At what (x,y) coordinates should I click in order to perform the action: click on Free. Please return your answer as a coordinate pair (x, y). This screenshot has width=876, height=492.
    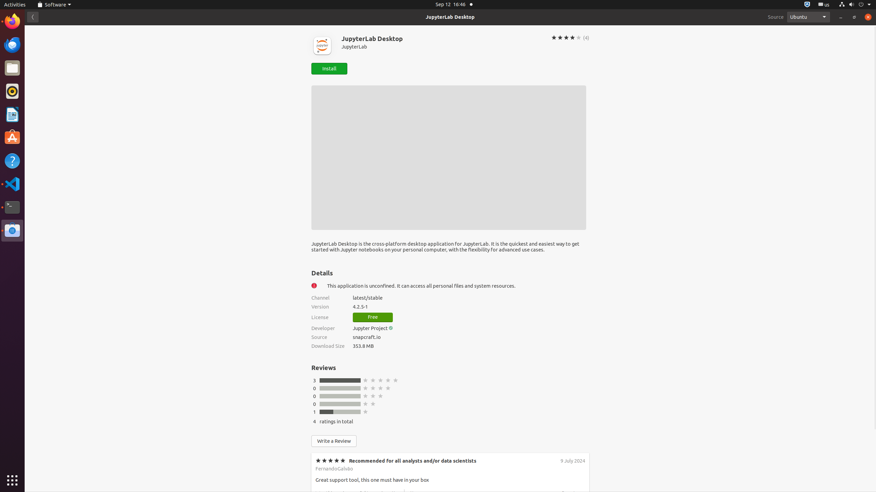
    Looking at the image, I should click on (373, 317).